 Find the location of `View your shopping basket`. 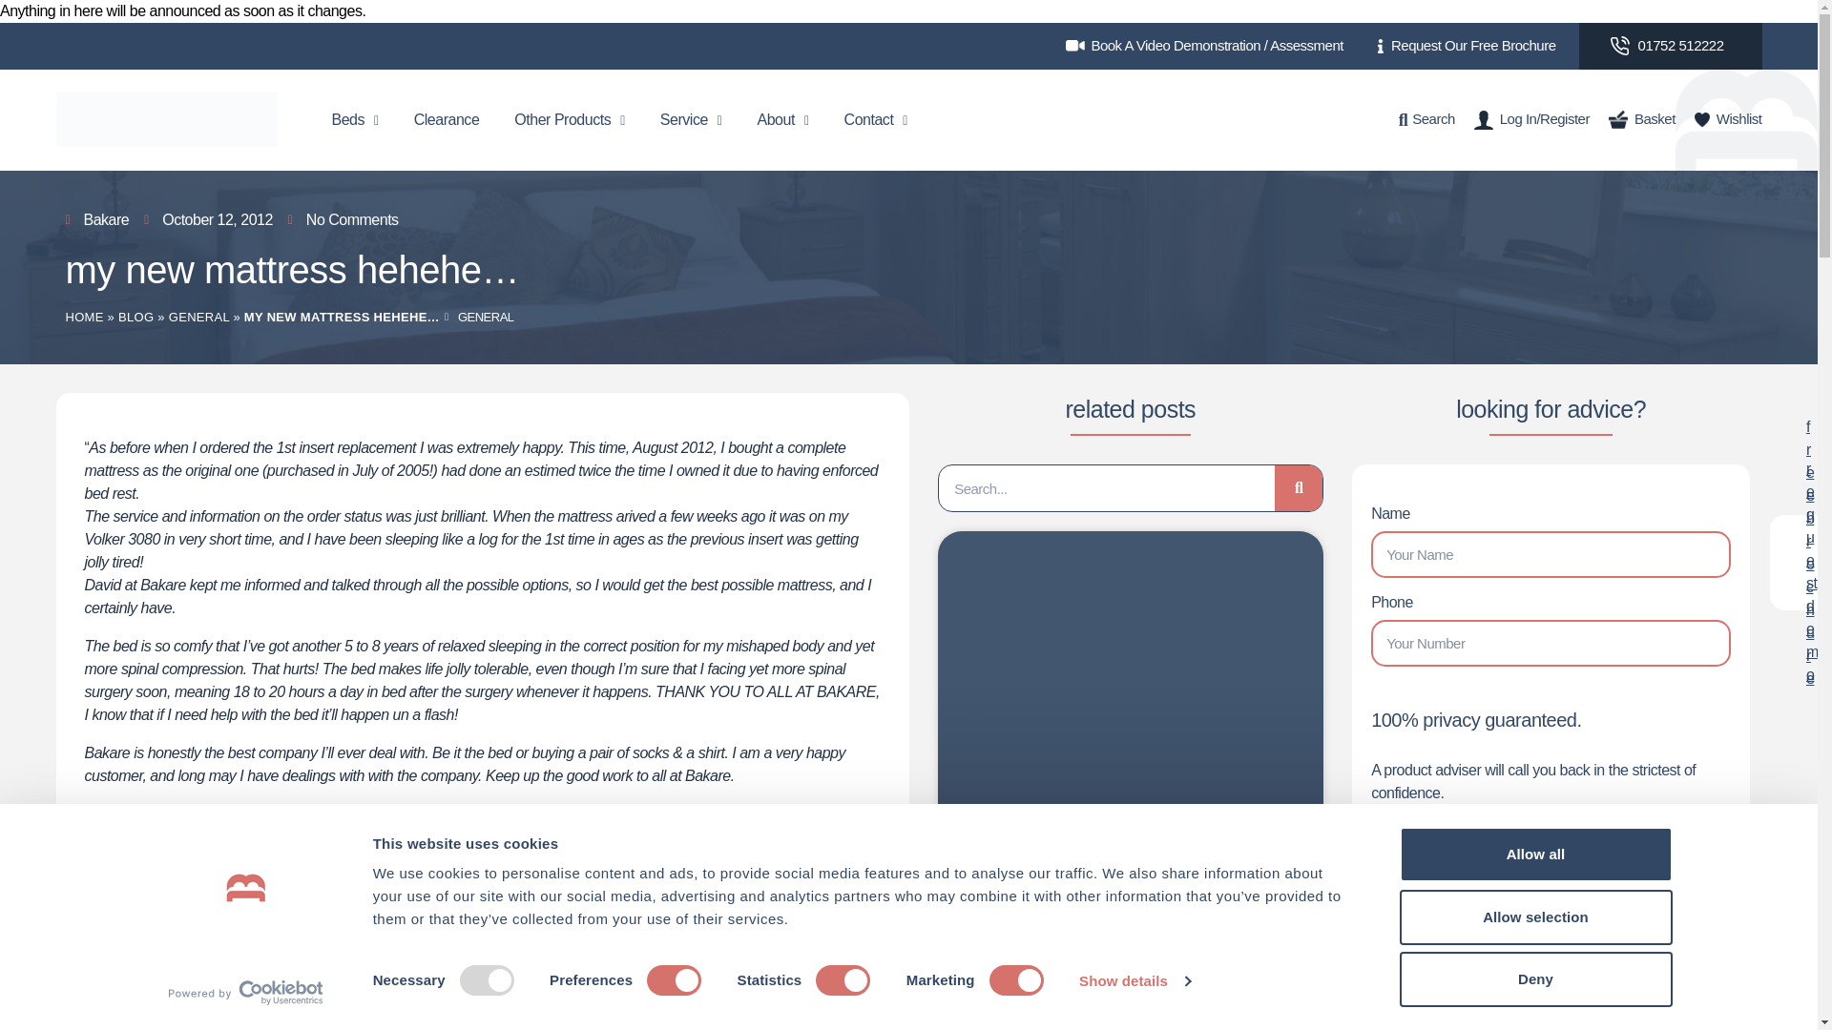

View your shopping basket is located at coordinates (1641, 120).